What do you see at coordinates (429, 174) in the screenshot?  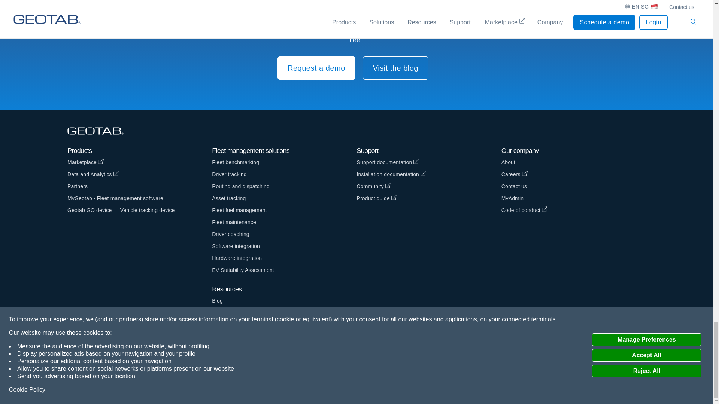 I see `This link may open in a new tab` at bounding box center [429, 174].